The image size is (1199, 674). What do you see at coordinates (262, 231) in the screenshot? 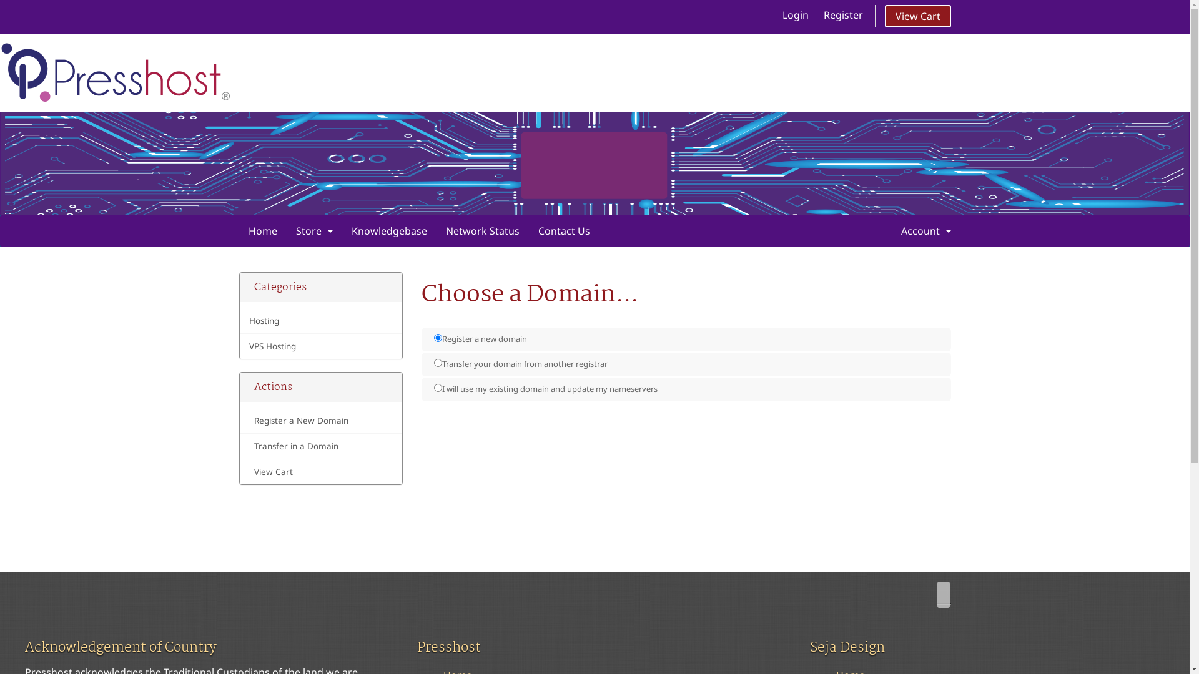
I see `Home` at bounding box center [262, 231].